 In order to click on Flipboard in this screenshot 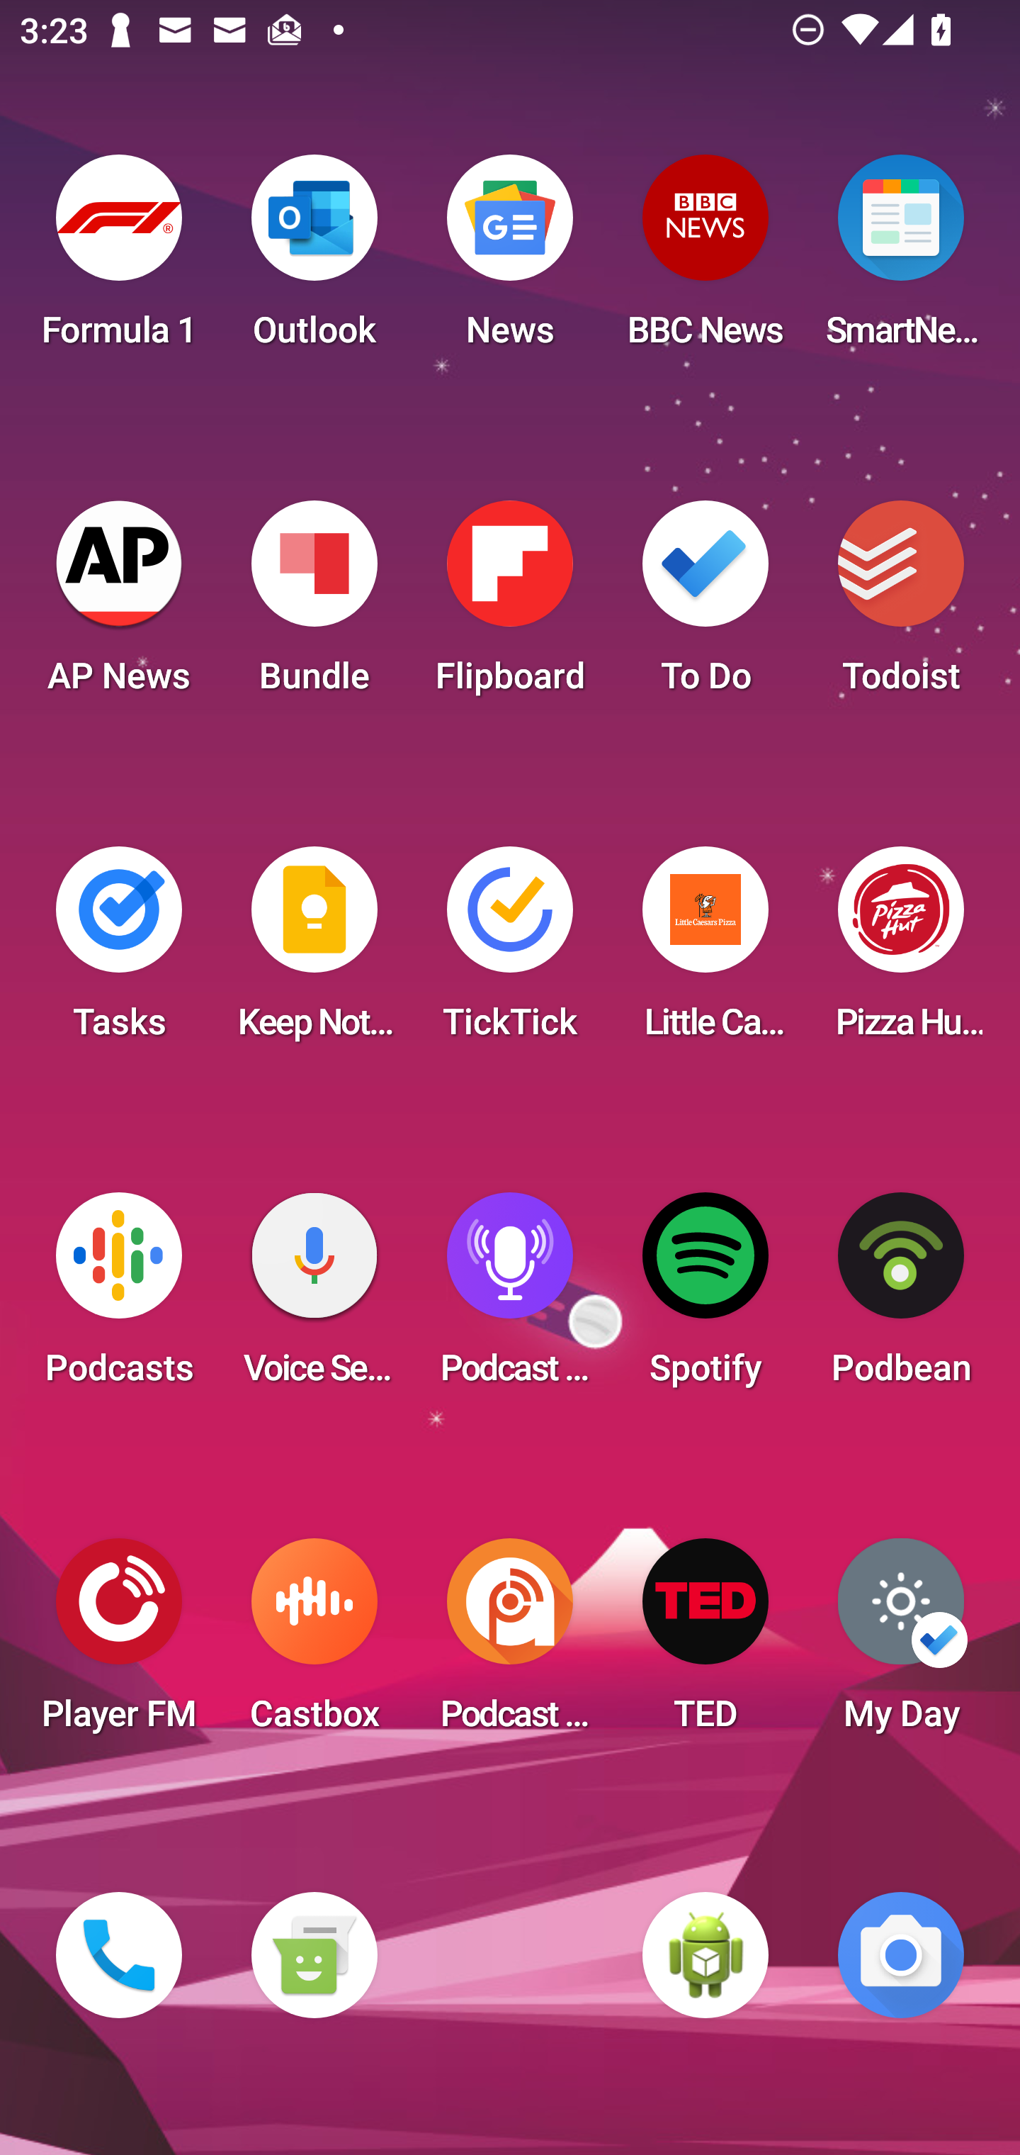, I will do `click(510, 605)`.